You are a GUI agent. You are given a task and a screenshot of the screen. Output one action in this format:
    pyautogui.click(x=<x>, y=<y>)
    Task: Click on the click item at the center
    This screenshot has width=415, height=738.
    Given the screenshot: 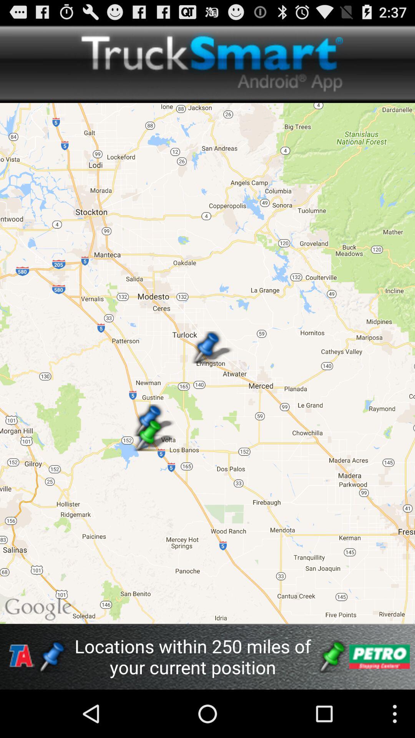 What is the action you would take?
    pyautogui.click(x=207, y=363)
    